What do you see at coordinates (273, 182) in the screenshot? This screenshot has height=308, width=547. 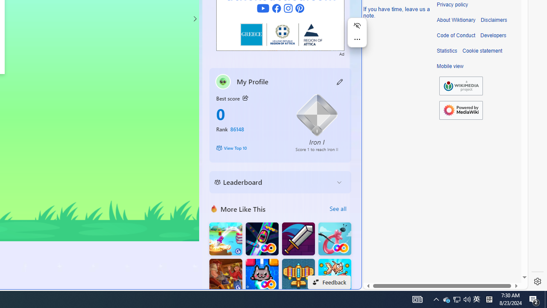 I see `Leaderboard` at bounding box center [273, 182].